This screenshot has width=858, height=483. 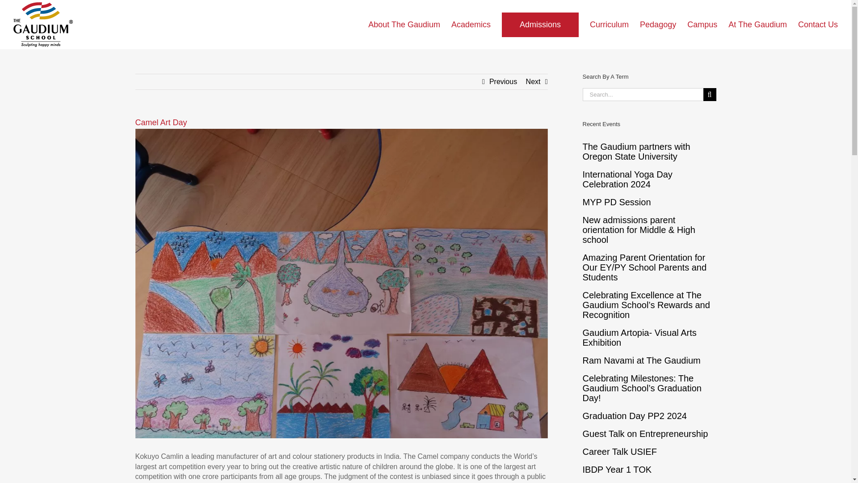 What do you see at coordinates (404, 25) in the screenshot?
I see `About The Gaudium` at bounding box center [404, 25].